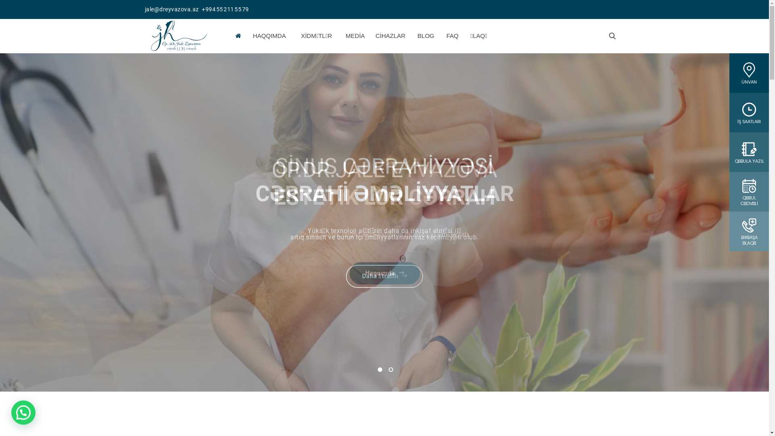 The height and width of the screenshot is (436, 775). I want to click on HAQQIMDA, so click(269, 36).